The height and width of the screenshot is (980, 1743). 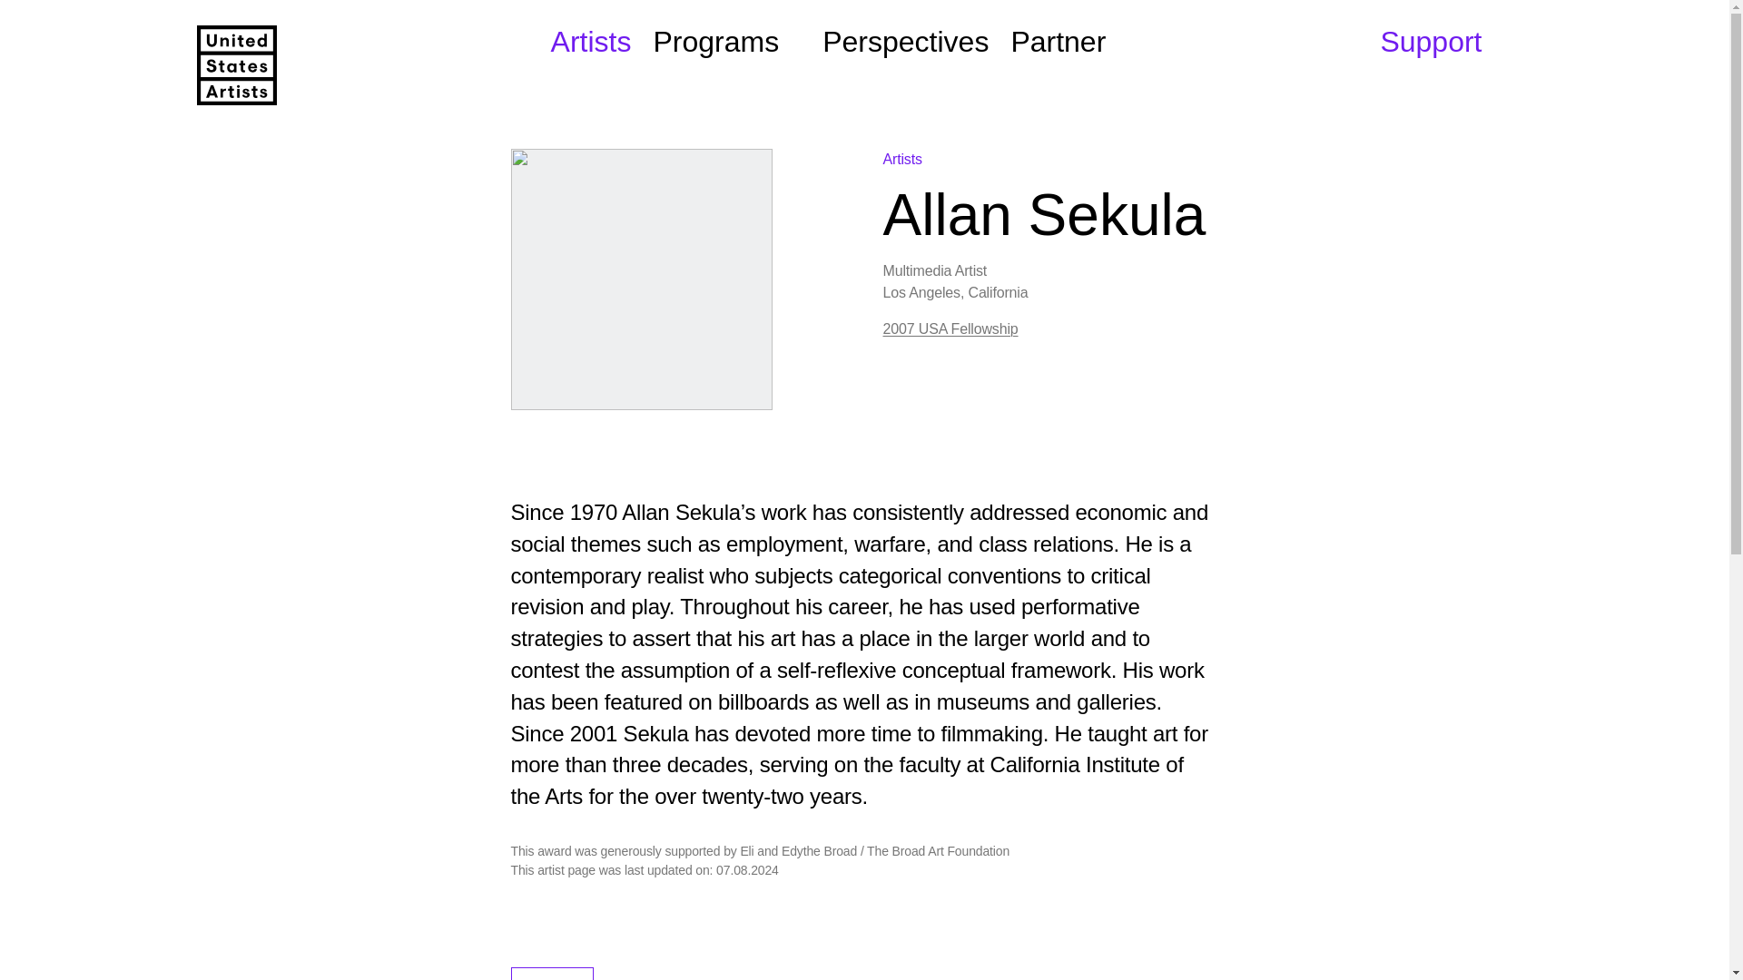 I want to click on Visual Art, so click(x=552, y=973).